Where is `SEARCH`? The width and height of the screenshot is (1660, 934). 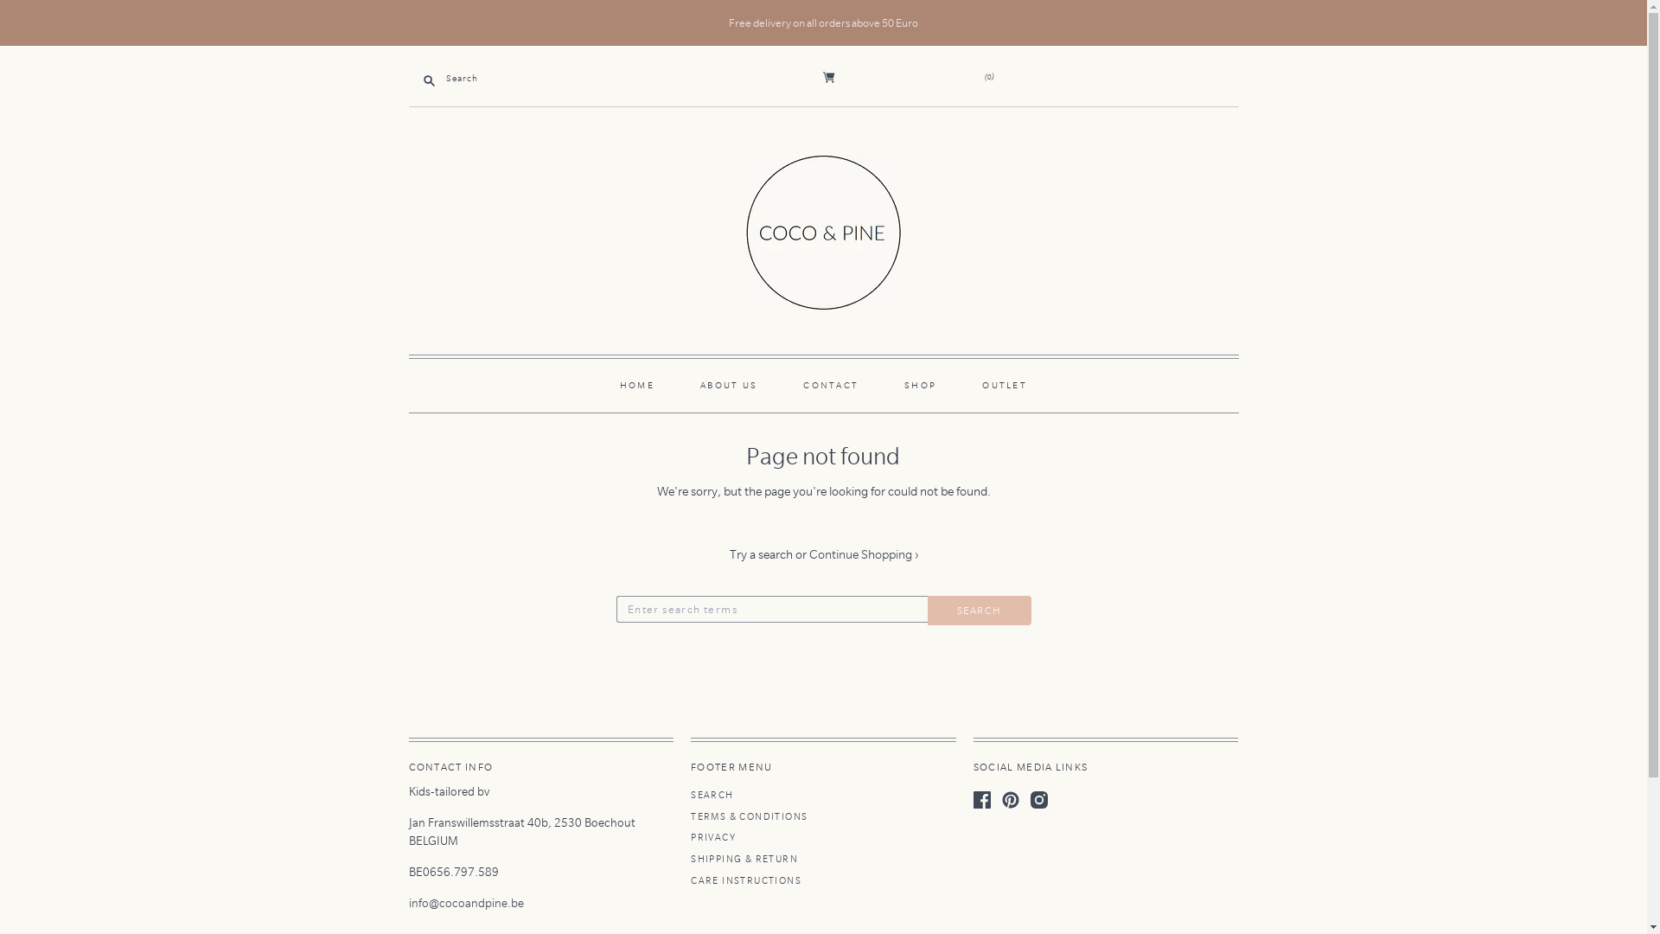 SEARCH is located at coordinates (712, 796).